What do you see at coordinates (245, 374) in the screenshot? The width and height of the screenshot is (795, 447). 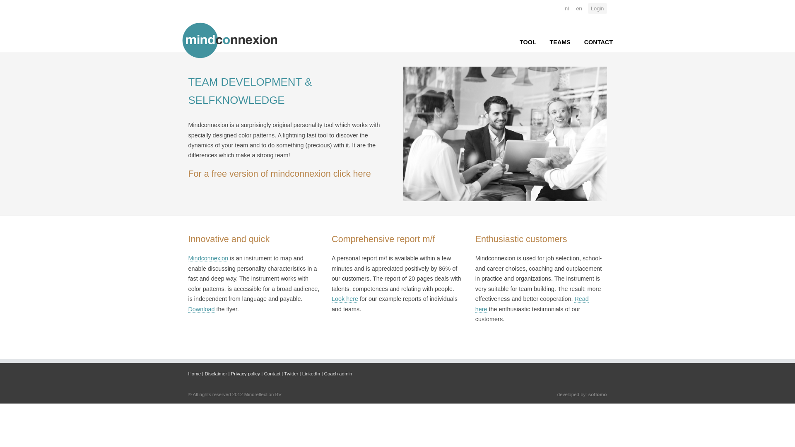 I see `Privacy policy` at bounding box center [245, 374].